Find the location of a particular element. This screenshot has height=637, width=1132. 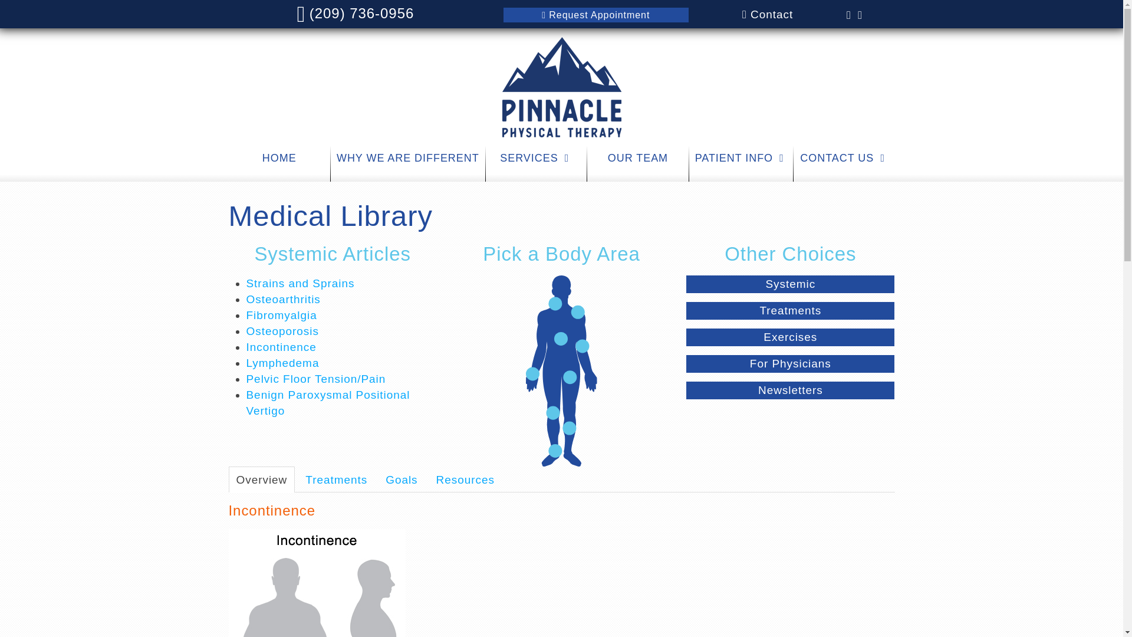

OUR TEAM is located at coordinates (637, 164).